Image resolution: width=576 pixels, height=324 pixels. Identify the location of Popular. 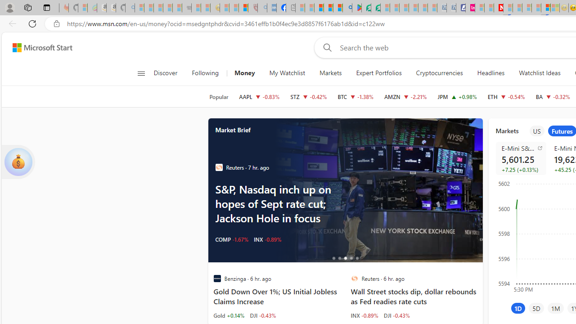
(219, 97).